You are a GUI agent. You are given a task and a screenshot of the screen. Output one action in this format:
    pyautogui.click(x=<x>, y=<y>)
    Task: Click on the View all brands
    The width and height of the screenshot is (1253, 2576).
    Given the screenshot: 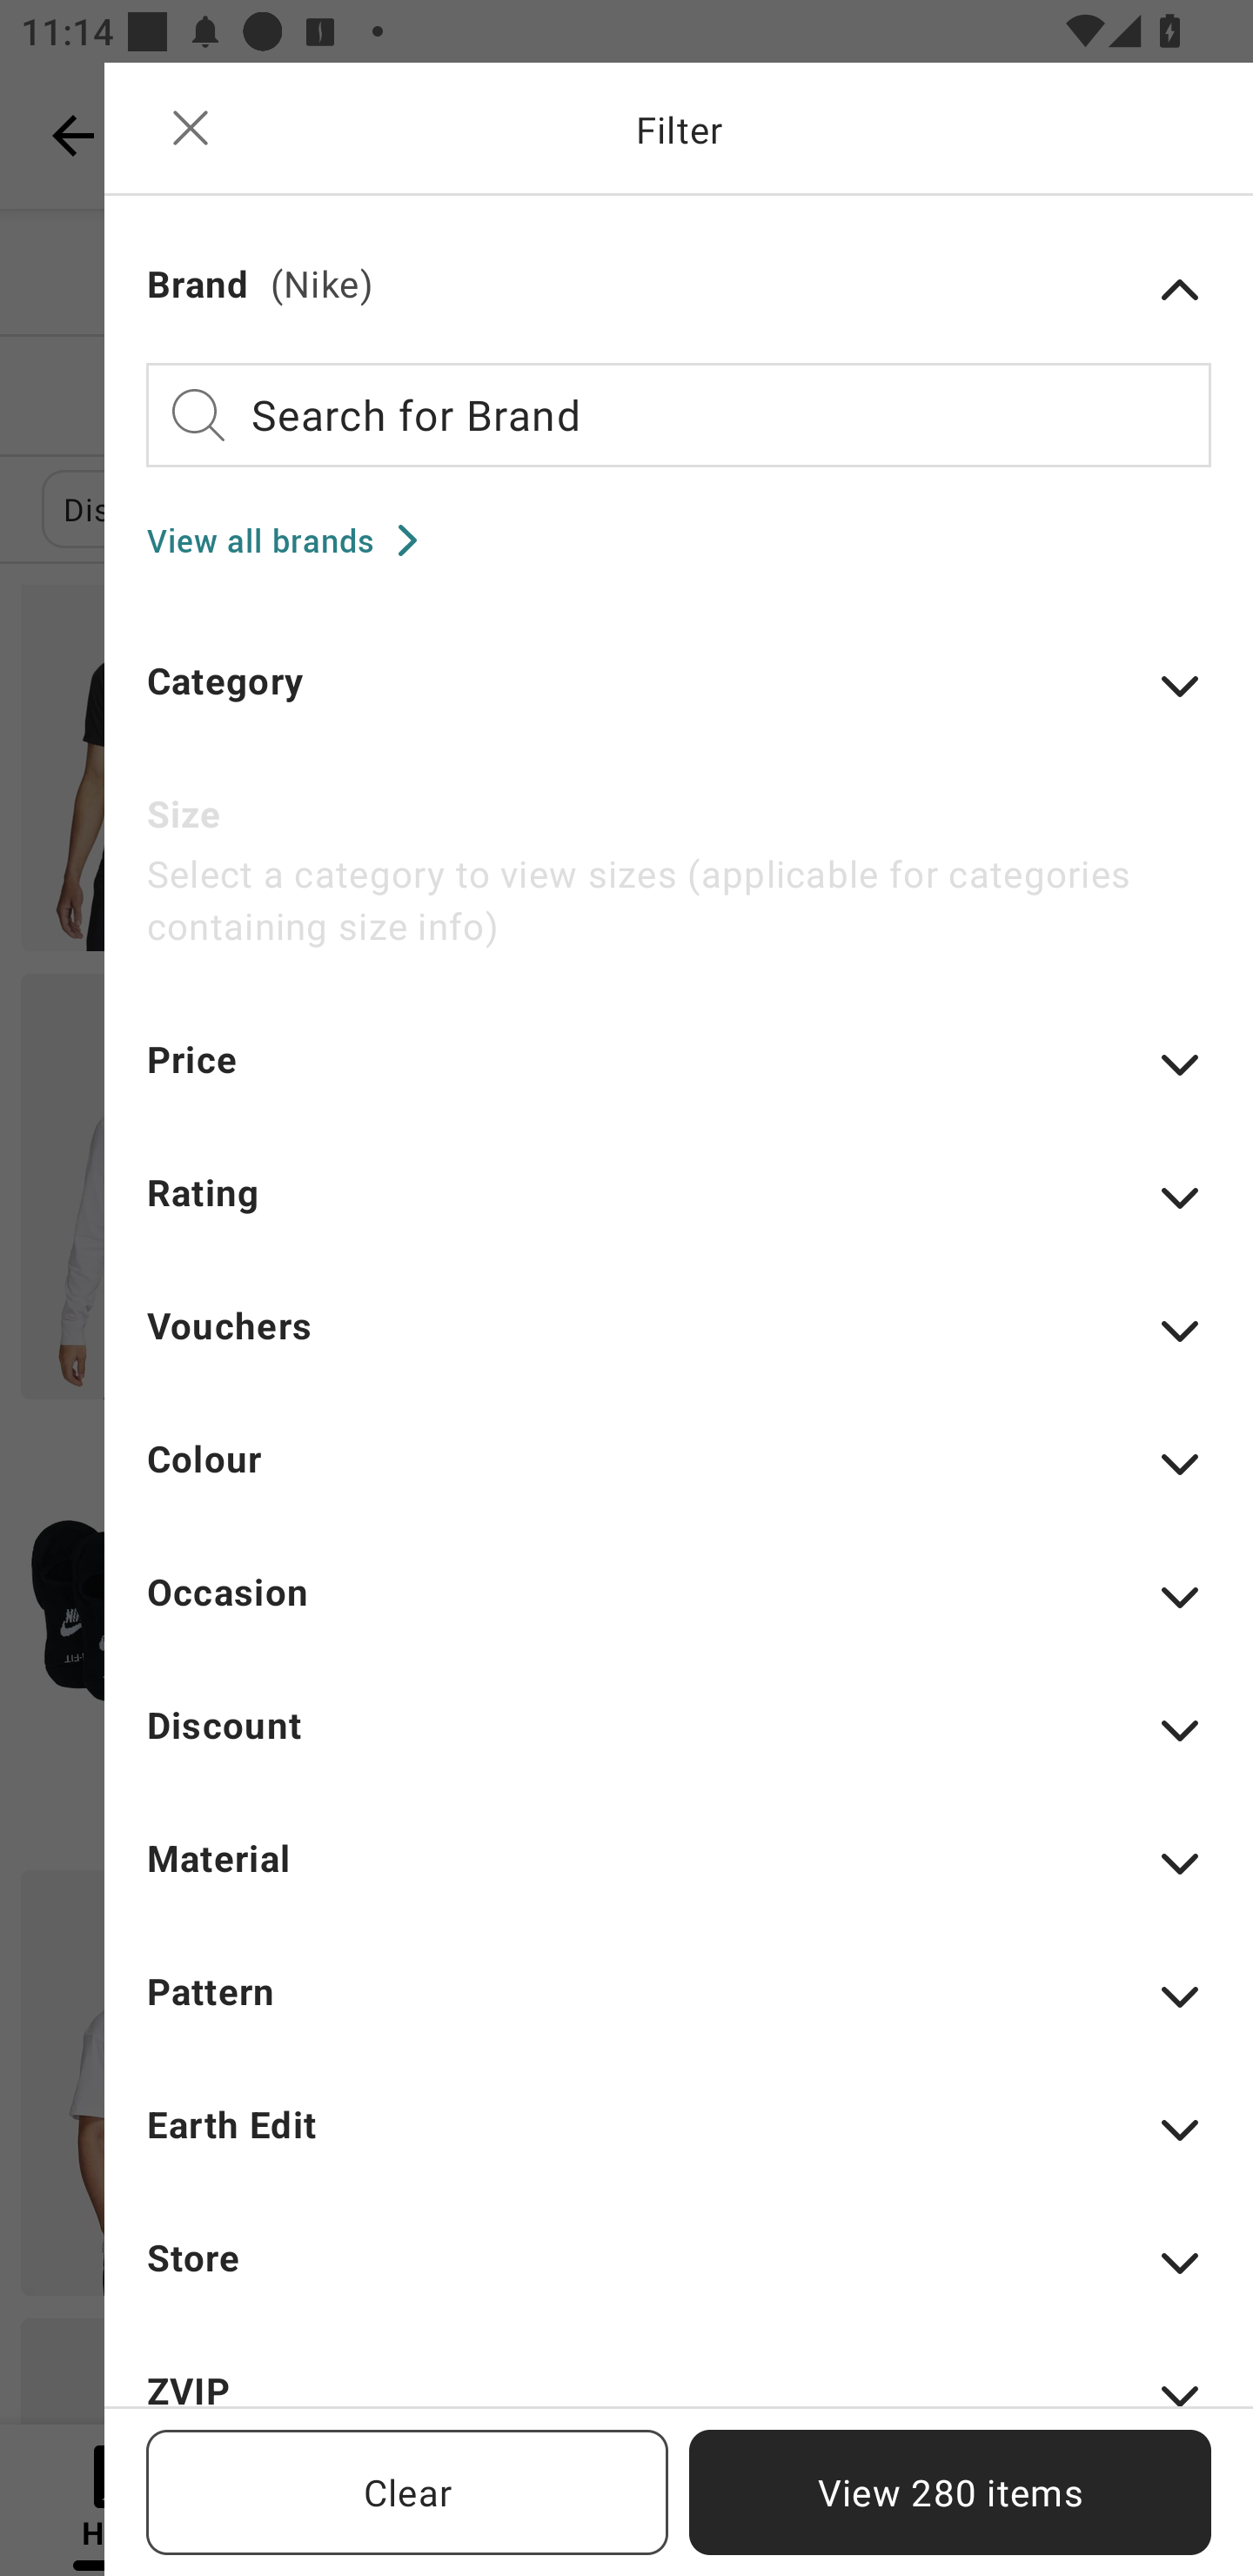 What is the action you would take?
    pyautogui.click(x=291, y=540)
    